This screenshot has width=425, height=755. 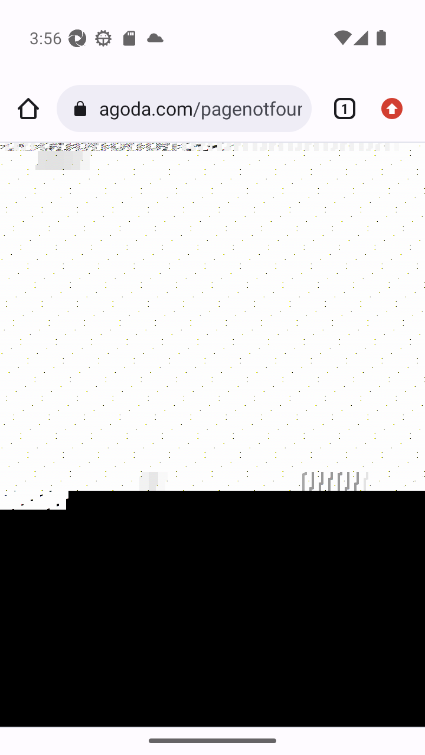 What do you see at coordinates (28, 109) in the screenshot?
I see `Home` at bounding box center [28, 109].